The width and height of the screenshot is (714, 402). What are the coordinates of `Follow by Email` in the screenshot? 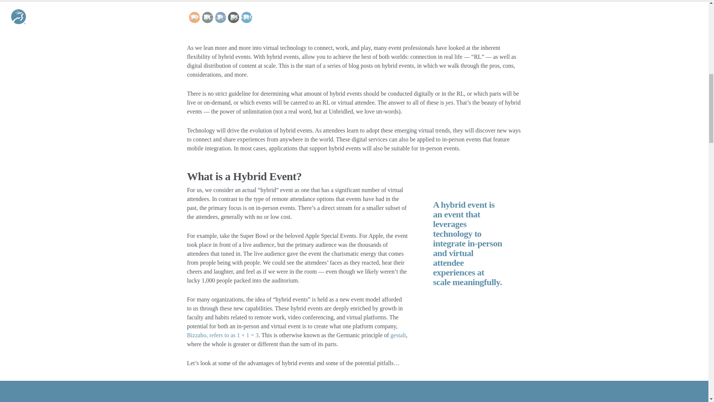 It's located at (208, 17).